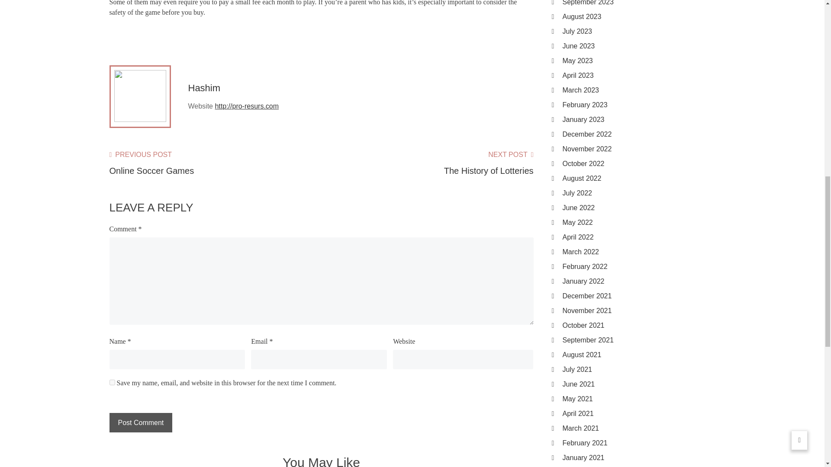  What do you see at coordinates (203, 88) in the screenshot?
I see `Hashim` at bounding box center [203, 88].